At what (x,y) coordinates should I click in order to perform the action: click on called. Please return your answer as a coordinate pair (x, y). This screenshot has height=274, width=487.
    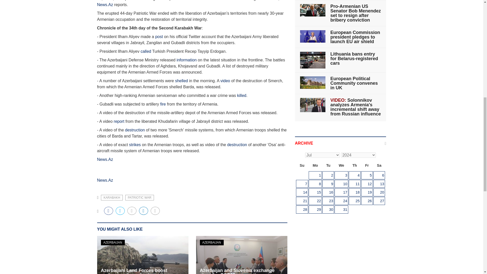
    Looking at the image, I should click on (146, 51).